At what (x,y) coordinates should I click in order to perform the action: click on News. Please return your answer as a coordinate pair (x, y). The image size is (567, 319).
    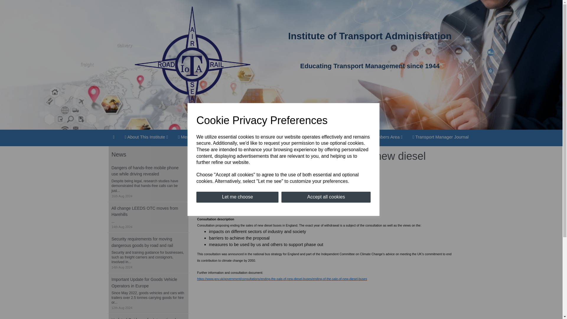
    Looking at the image, I should click on (225, 137).